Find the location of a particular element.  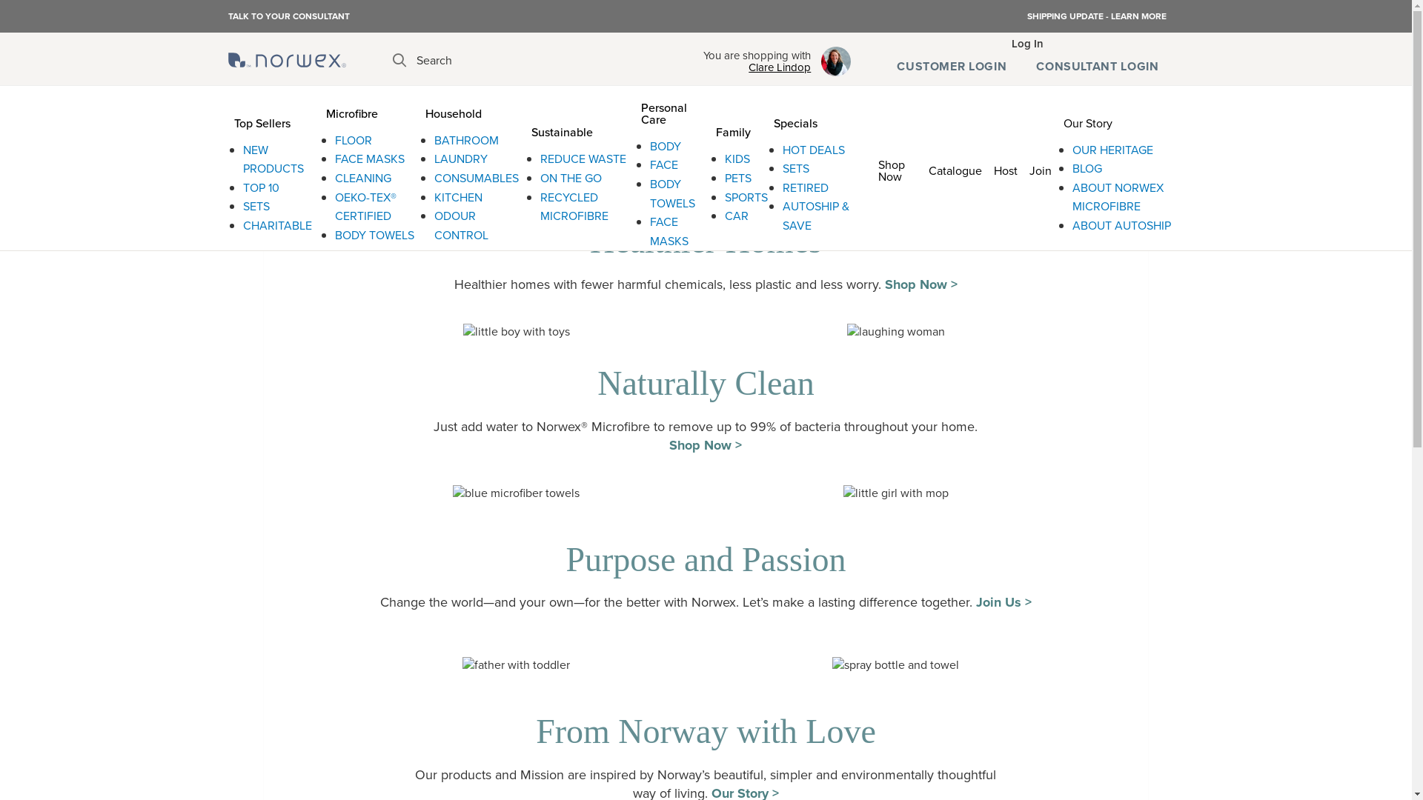

Join Us > is located at coordinates (1004, 602).